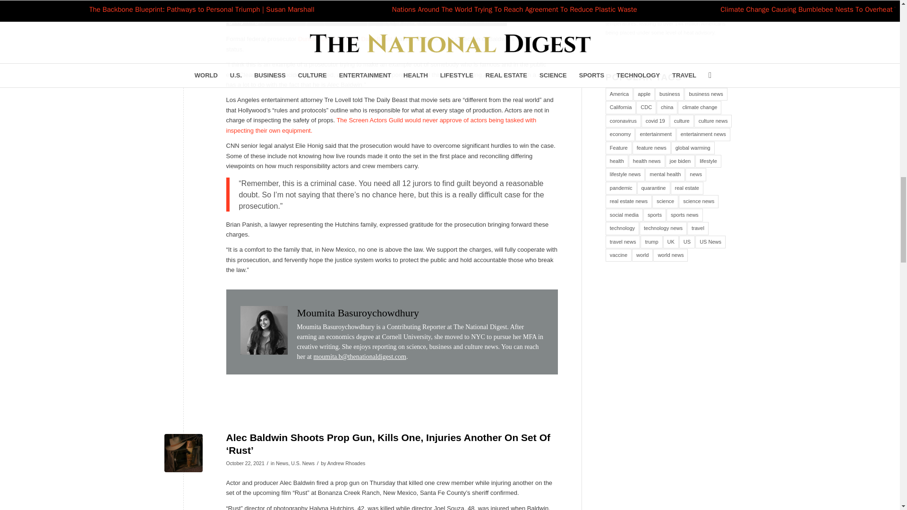 The width and height of the screenshot is (907, 510). Describe the element at coordinates (346, 463) in the screenshot. I see `Posts by Andrew Rhoades` at that location.